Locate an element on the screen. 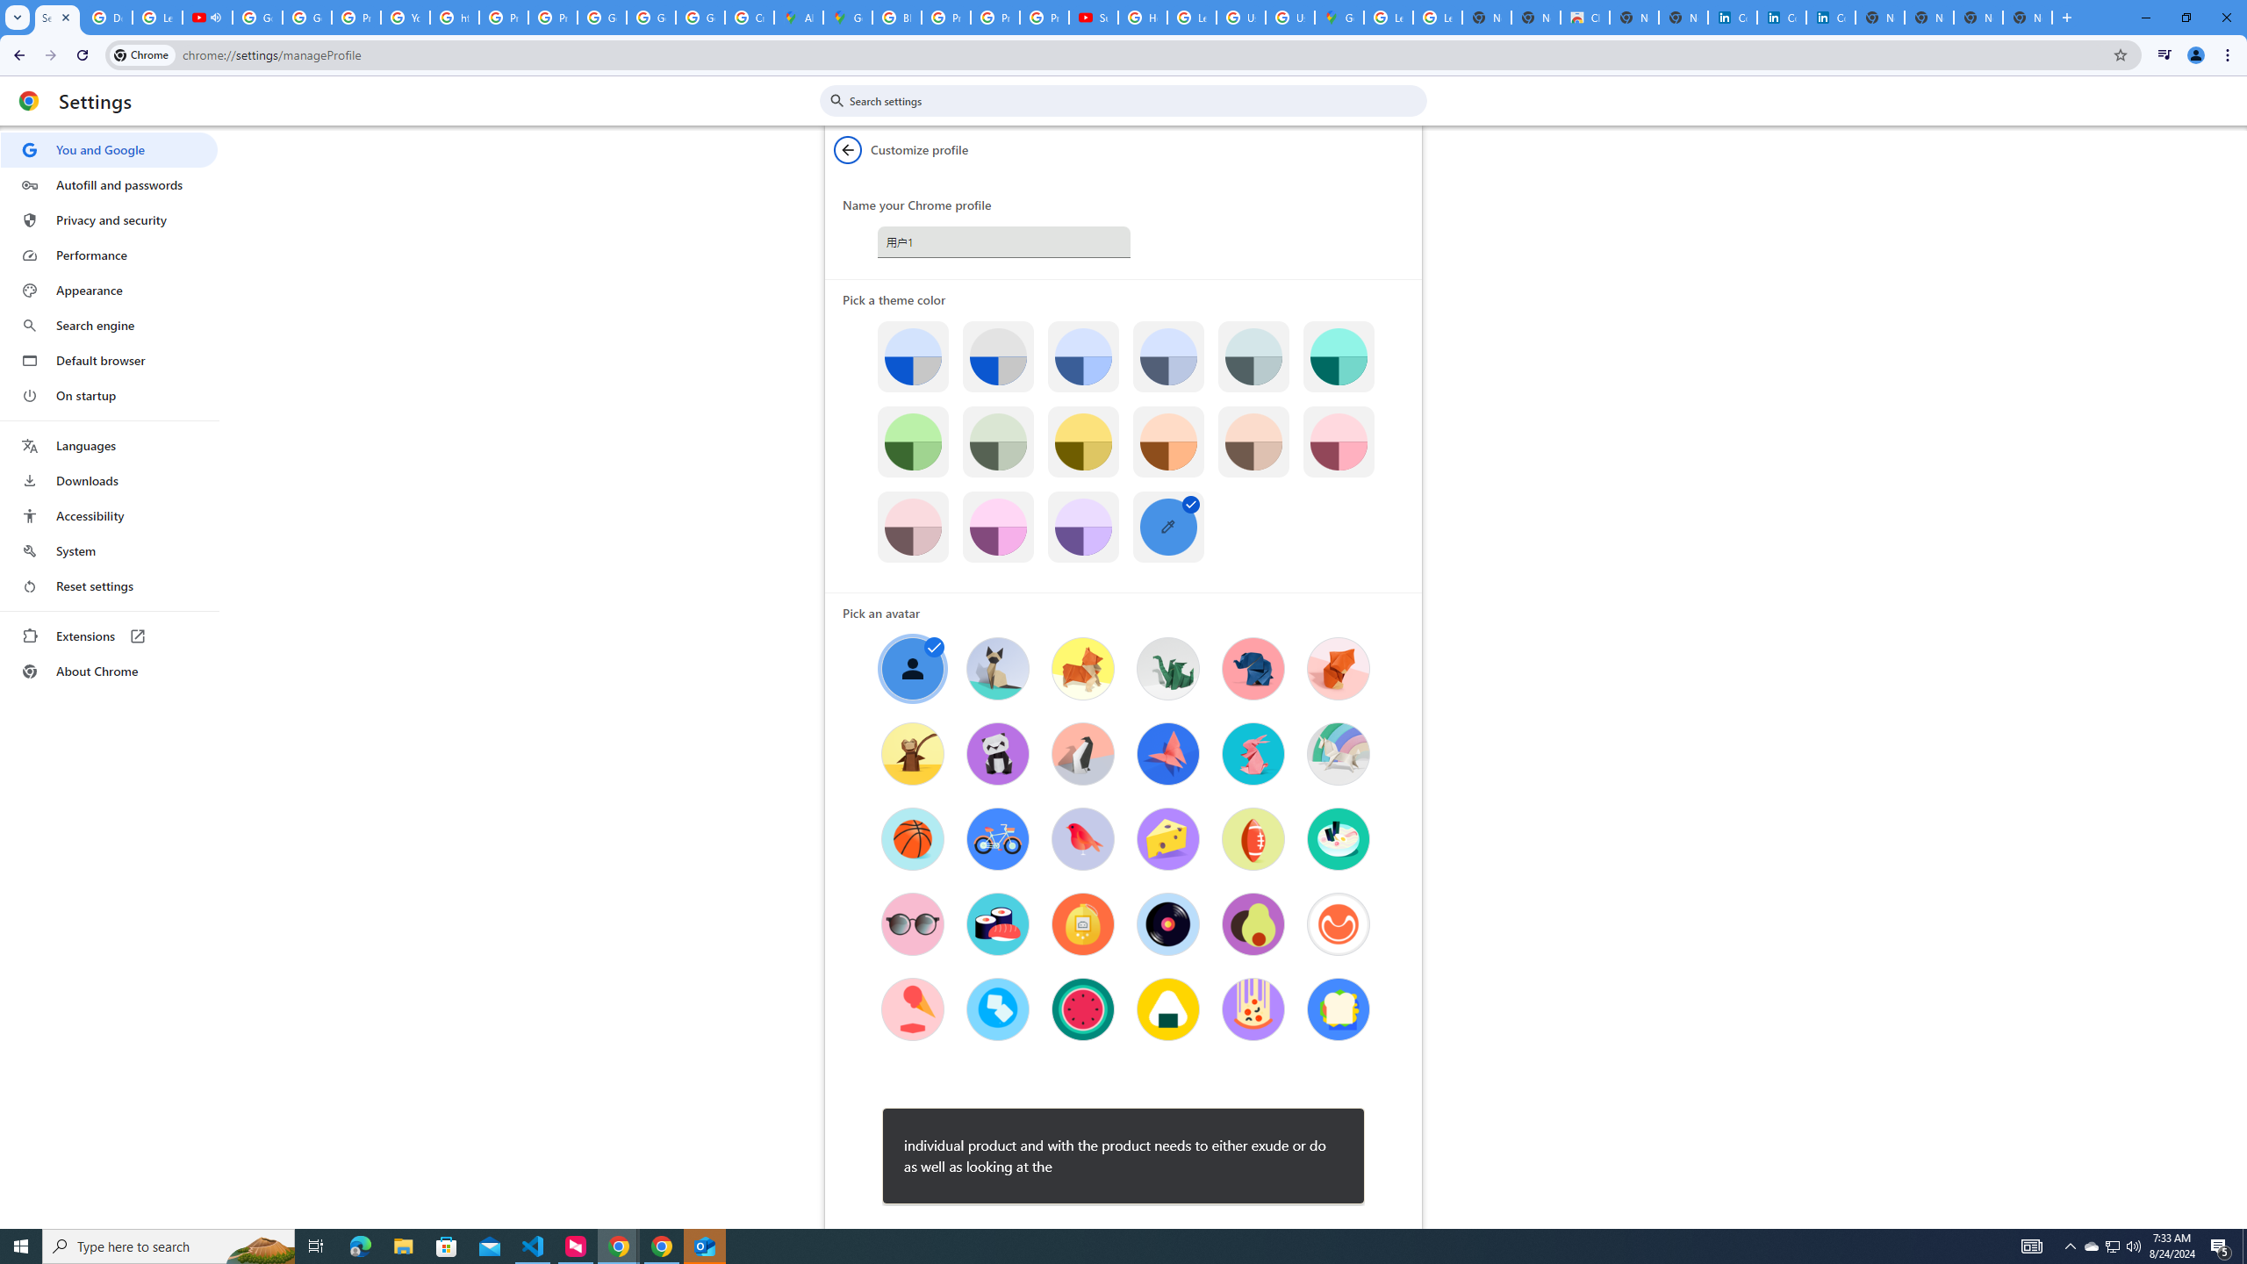  Blogger Policies and Guidelines - Transparency Center is located at coordinates (897, 18).